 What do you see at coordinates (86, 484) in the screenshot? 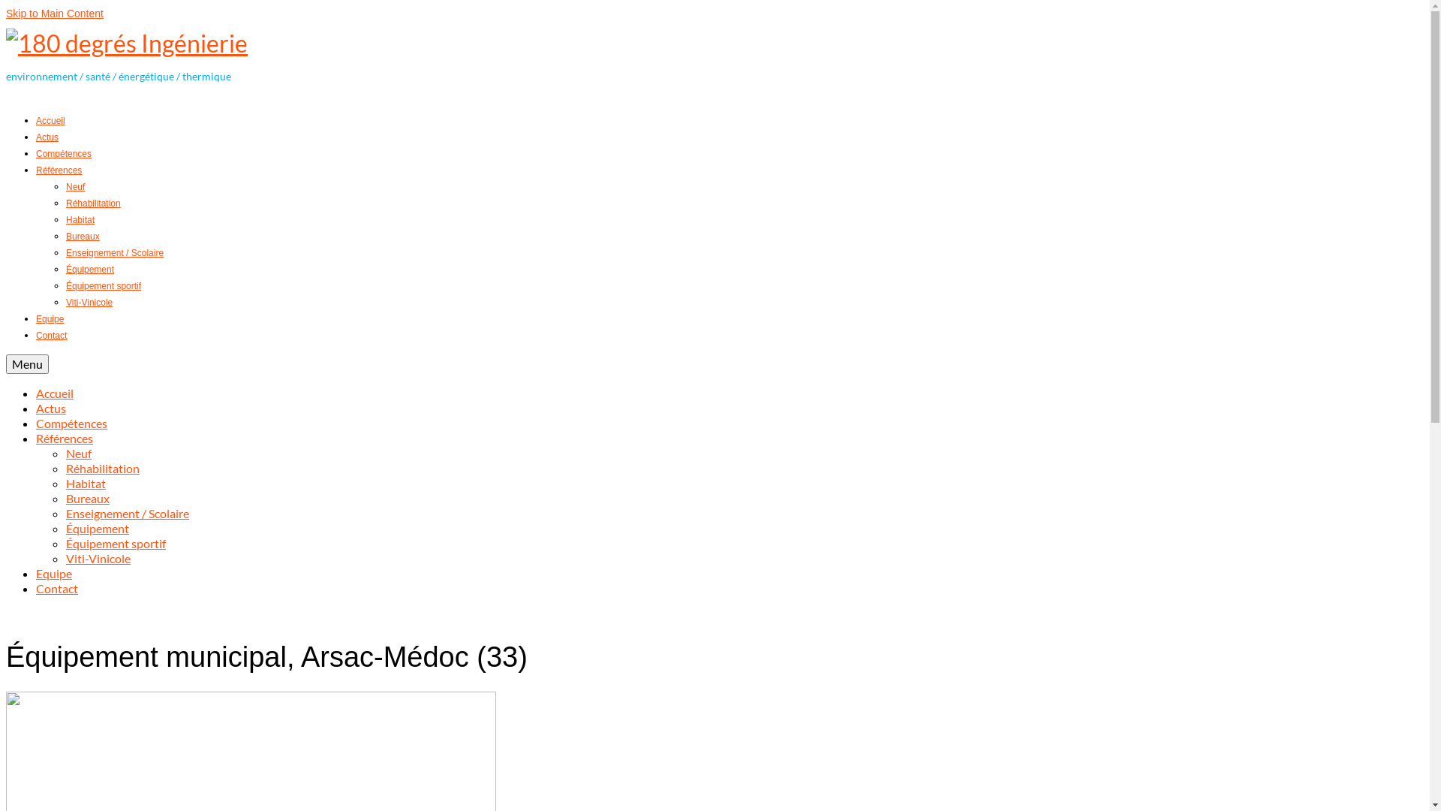
I see `Habitat` at bounding box center [86, 484].